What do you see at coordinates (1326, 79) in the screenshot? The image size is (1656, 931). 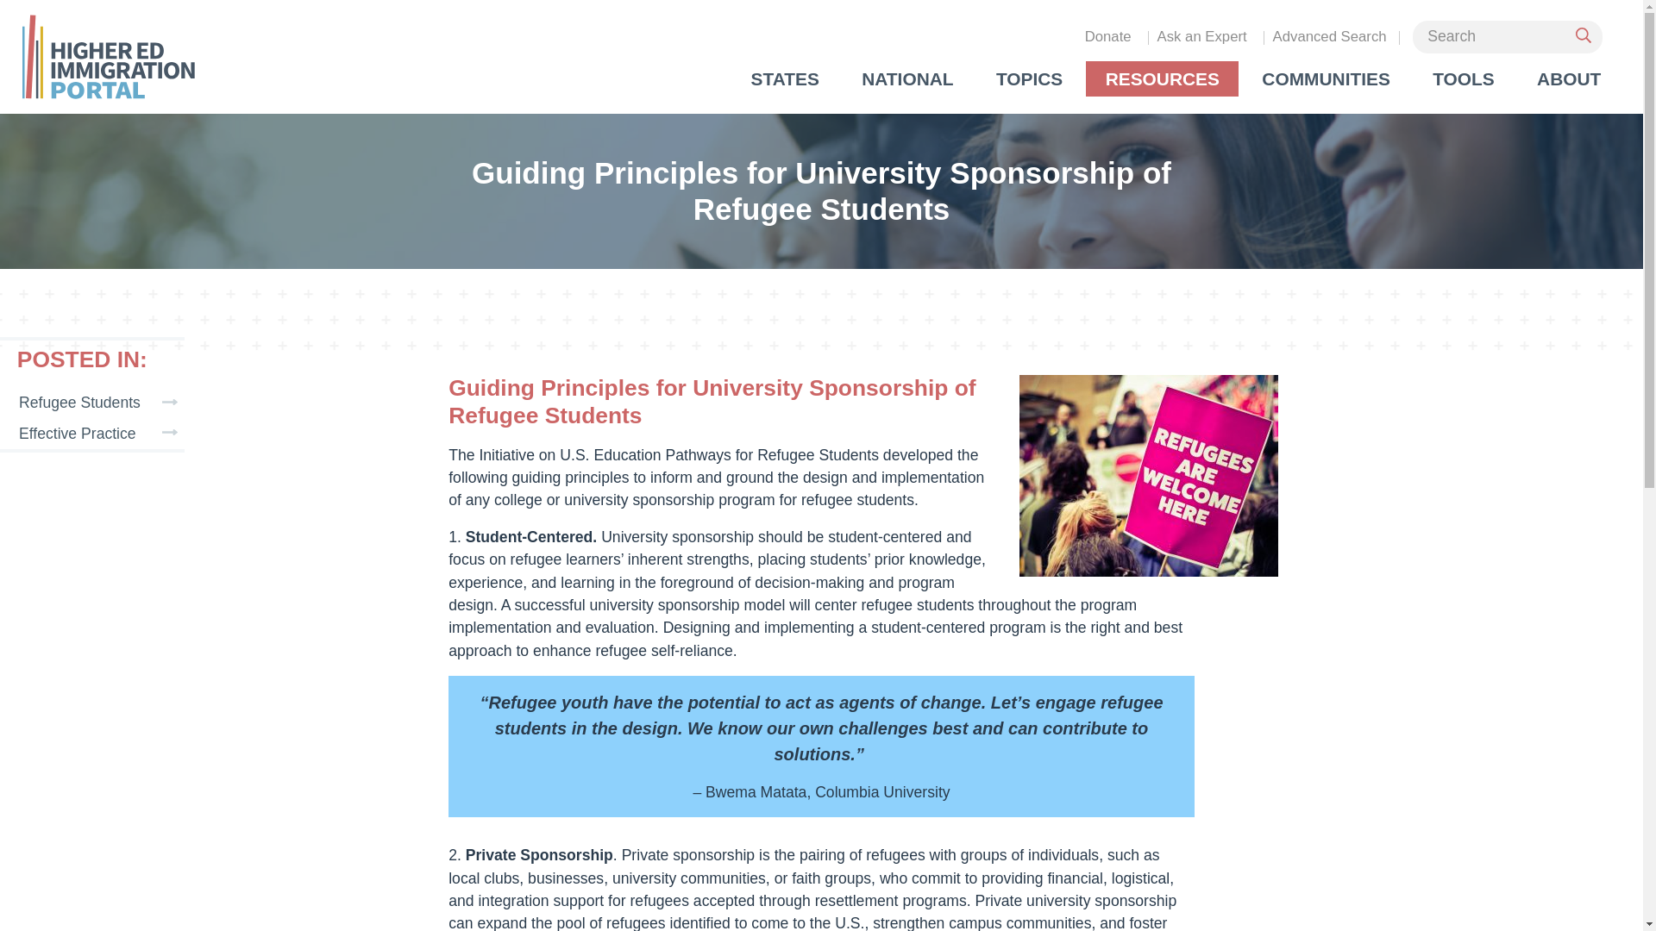 I see `COMMUNITIES` at bounding box center [1326, 79].